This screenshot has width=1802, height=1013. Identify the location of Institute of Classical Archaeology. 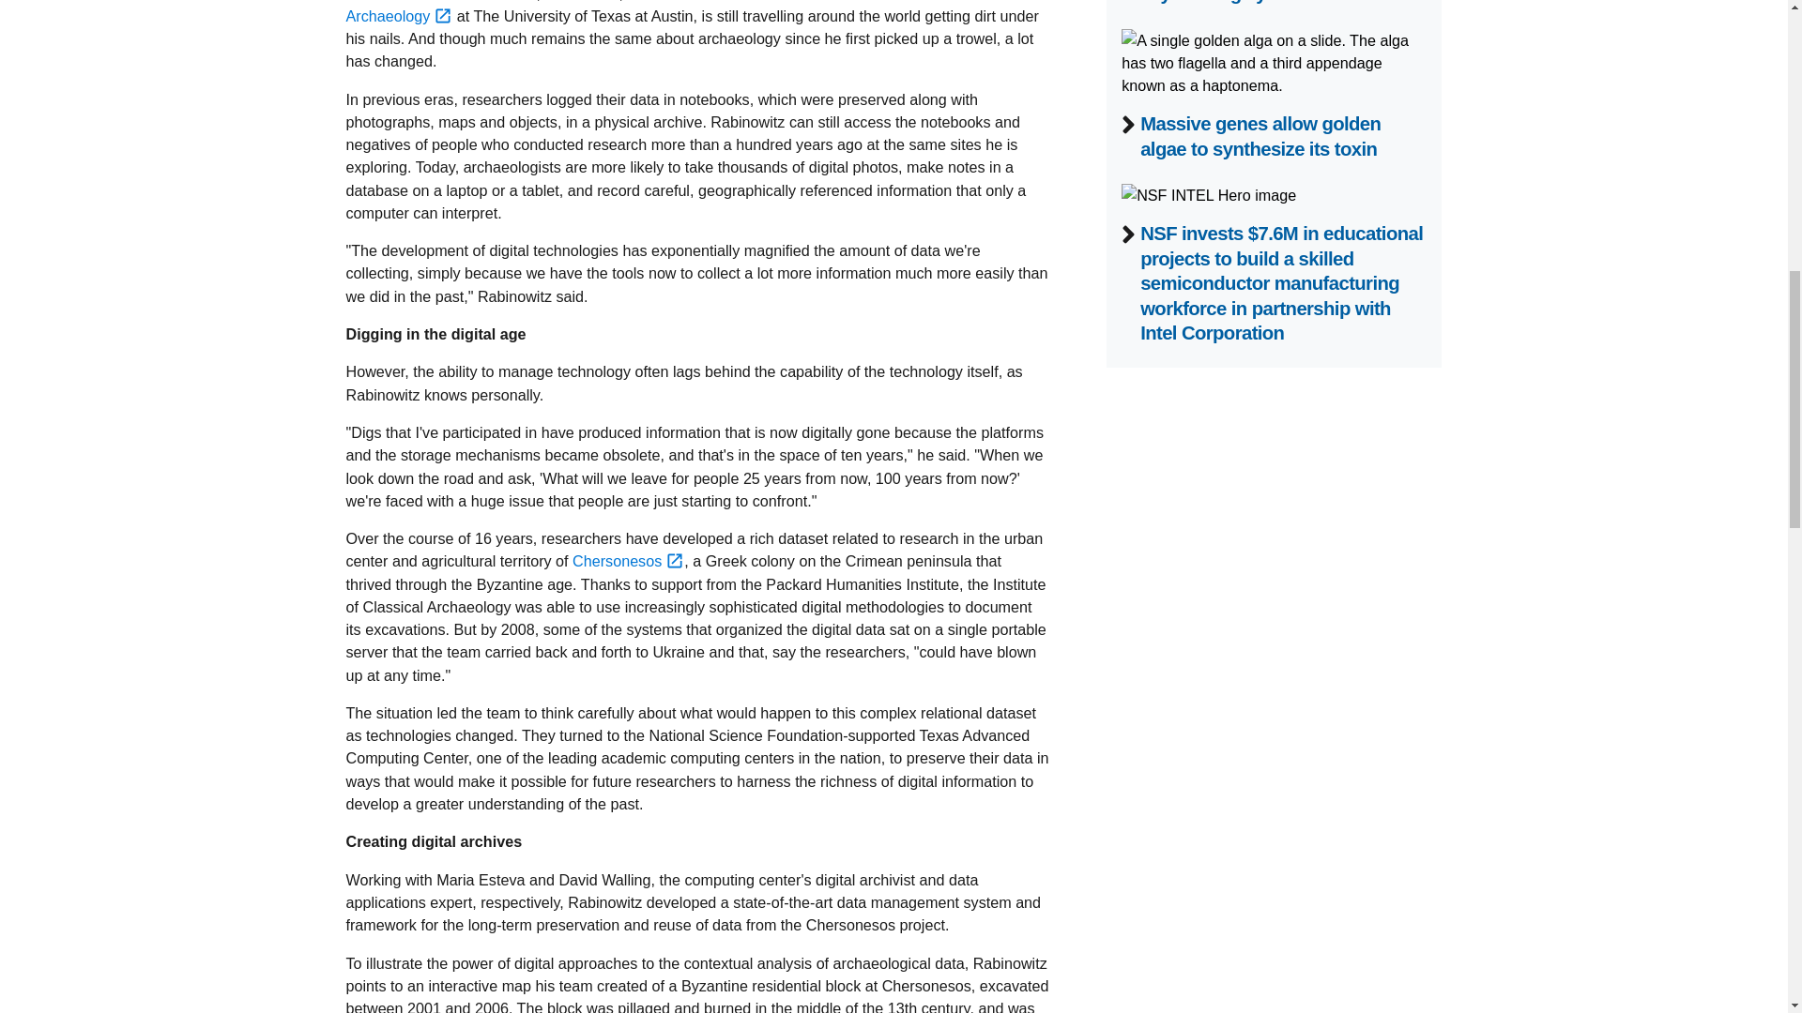
(663, 11).